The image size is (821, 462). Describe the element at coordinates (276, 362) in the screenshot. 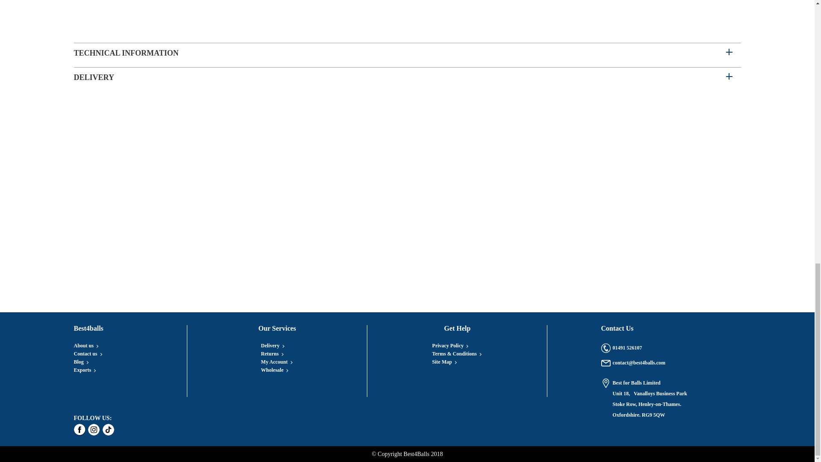

I see `My Account` at that location.